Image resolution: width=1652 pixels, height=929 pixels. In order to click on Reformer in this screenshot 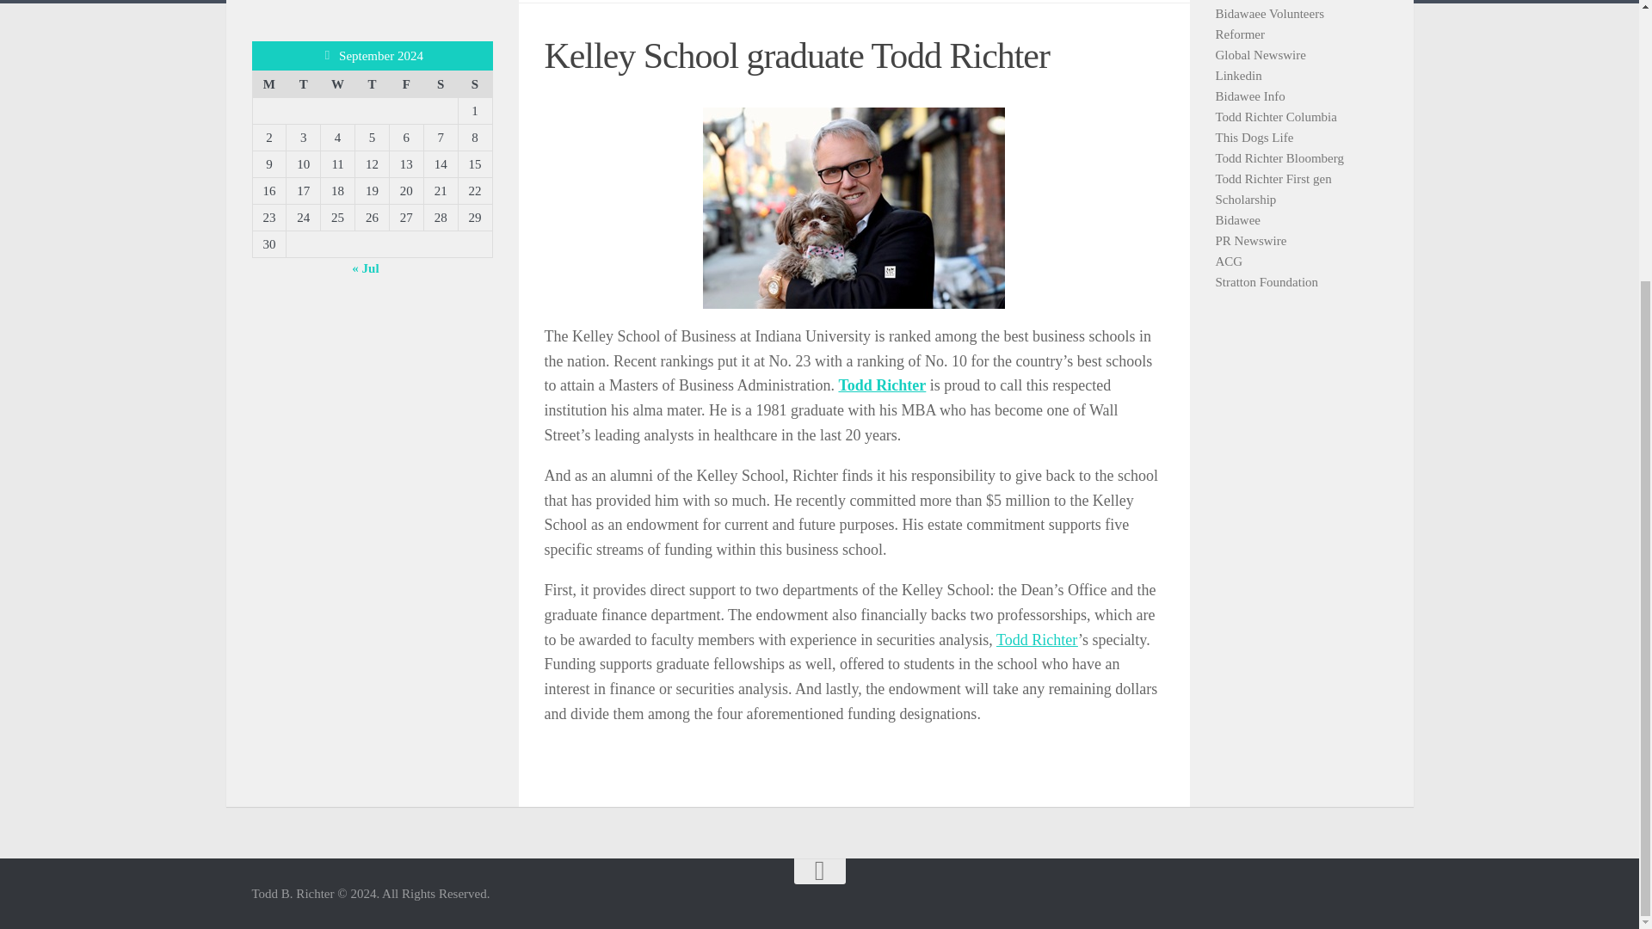, I will do `click(1239, 34)`.